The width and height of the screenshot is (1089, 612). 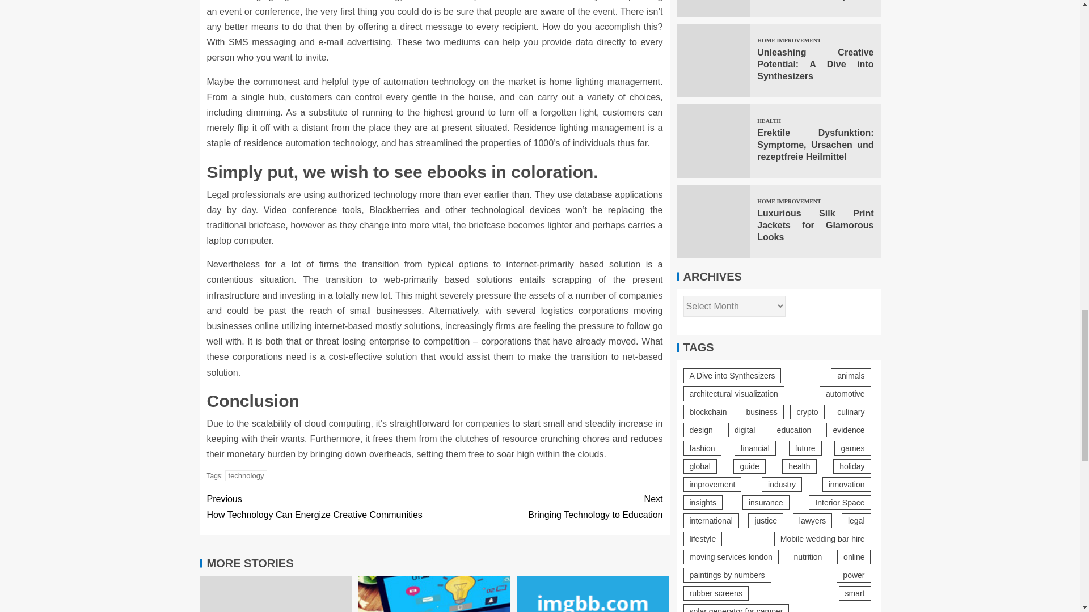 What do you see at coordinates (593, 594) in the screenshot?
I see `Trying To Understand Latest Technology` at bounding box center [593, 594].